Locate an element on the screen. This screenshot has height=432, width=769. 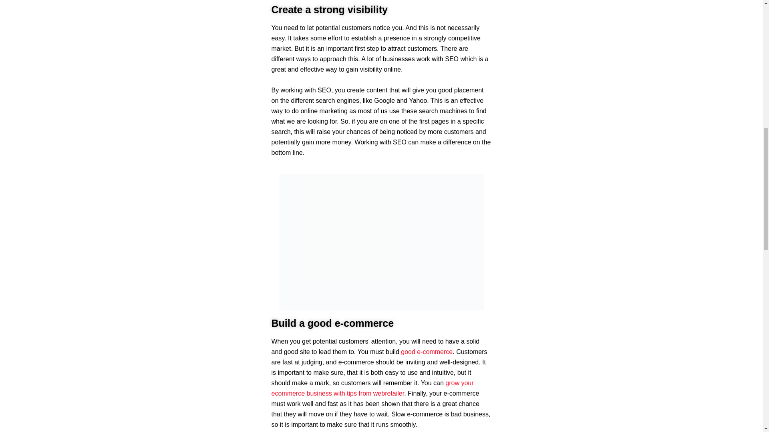
How to be successful with your online sales 1 is located at coordinates (381, 242).